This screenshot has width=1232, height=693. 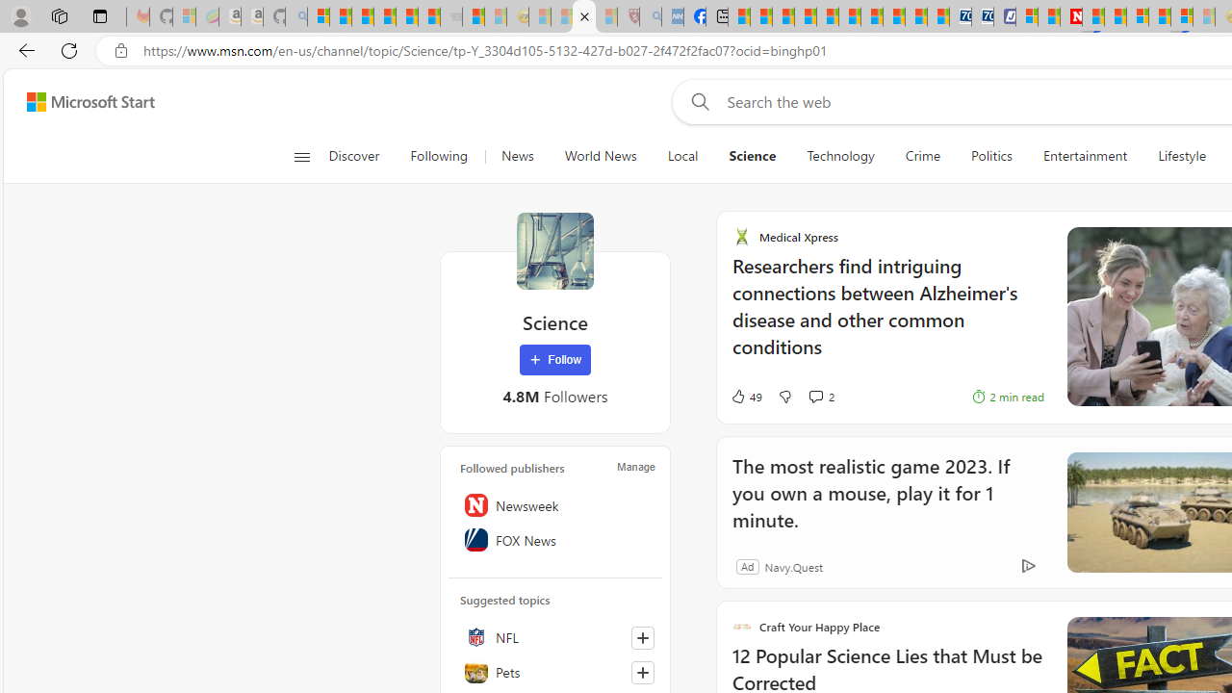 What do you see at coordinates (960, 17) in the screenshot?
I see `Cheap Car Rentals - Save70.com` at bounding box center [960, 17].